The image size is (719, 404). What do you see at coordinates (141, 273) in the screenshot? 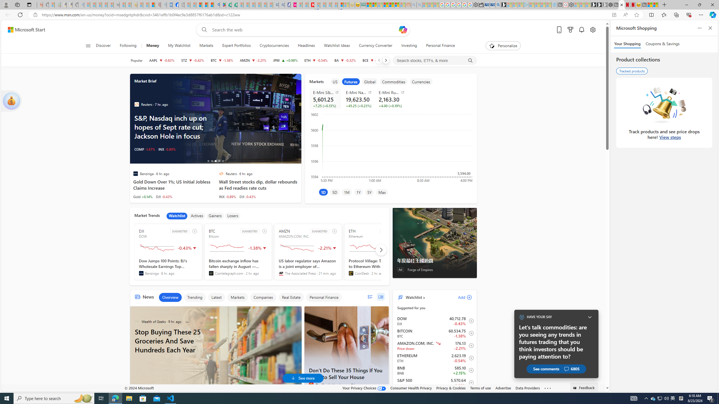
I see `Benzinga` at bounding box center [141, 273].